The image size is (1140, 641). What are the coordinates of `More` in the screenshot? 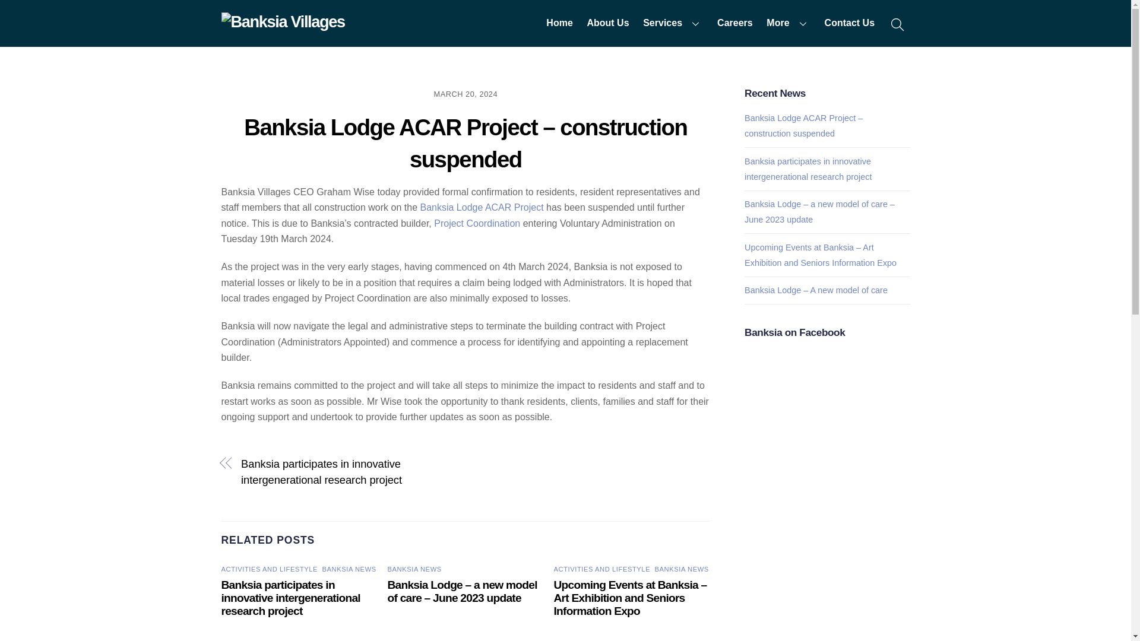 It's located at (788, 24).